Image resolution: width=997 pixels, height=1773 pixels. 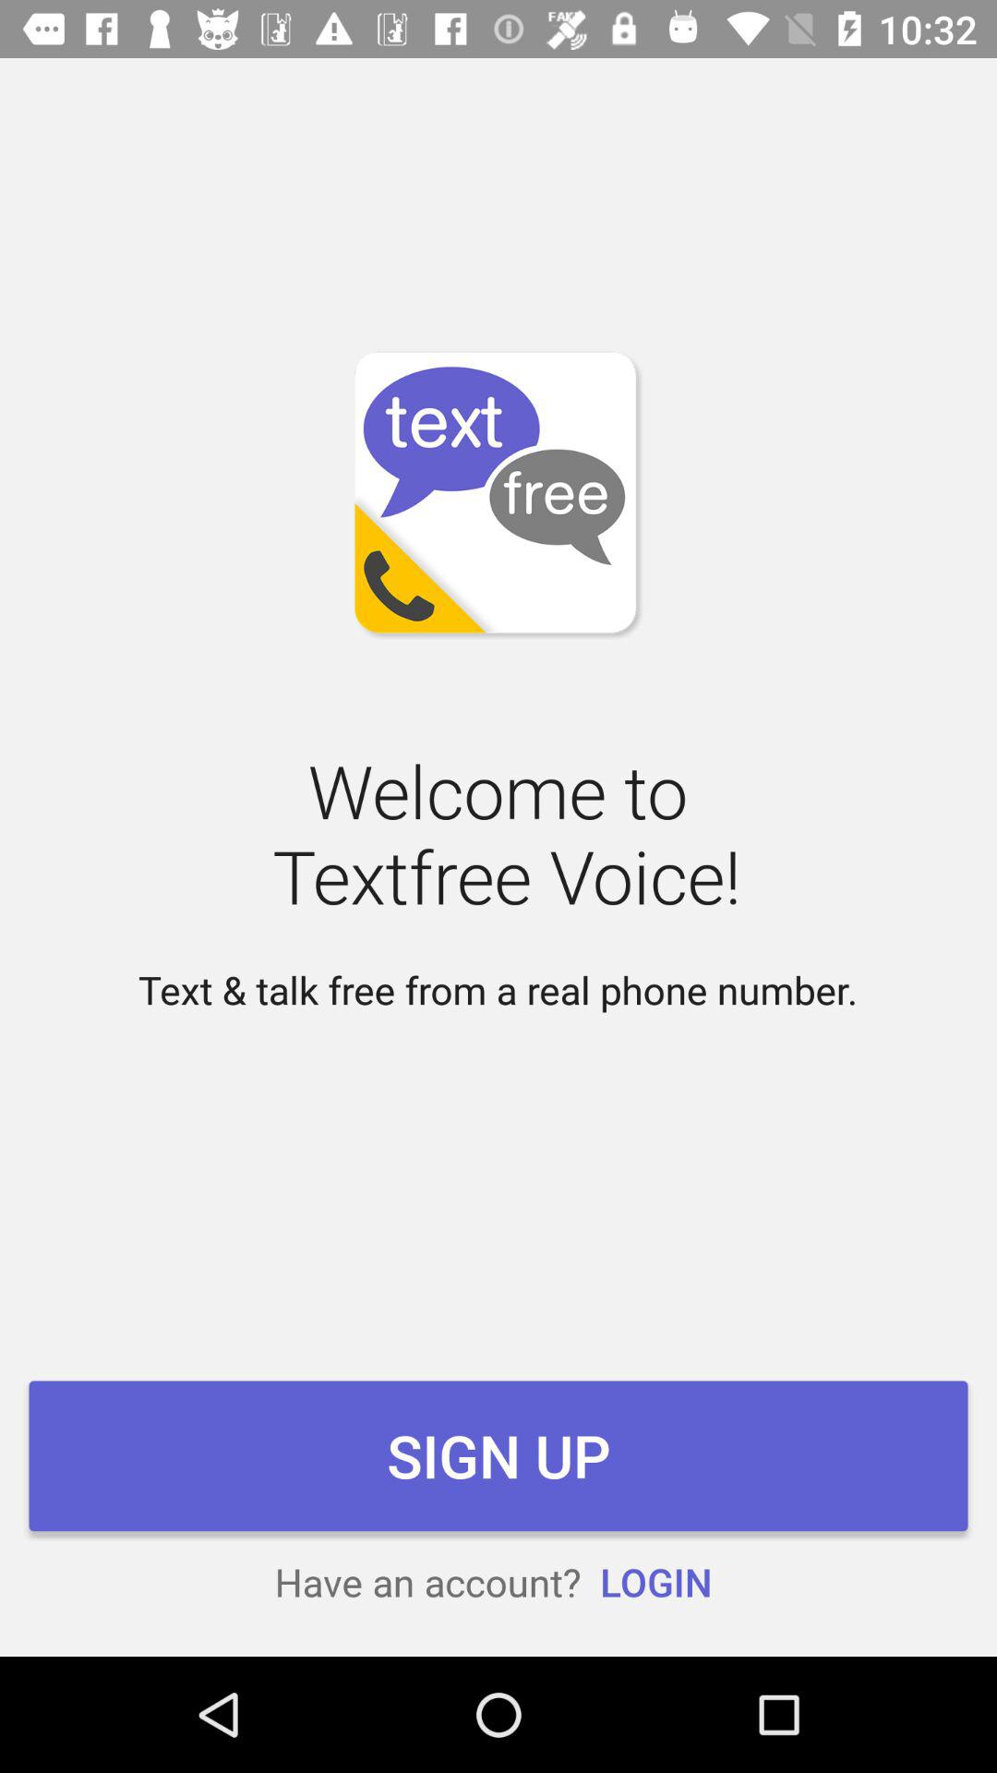 I want to click on select the icon below the text talk free, so click(x=498, y=1455).